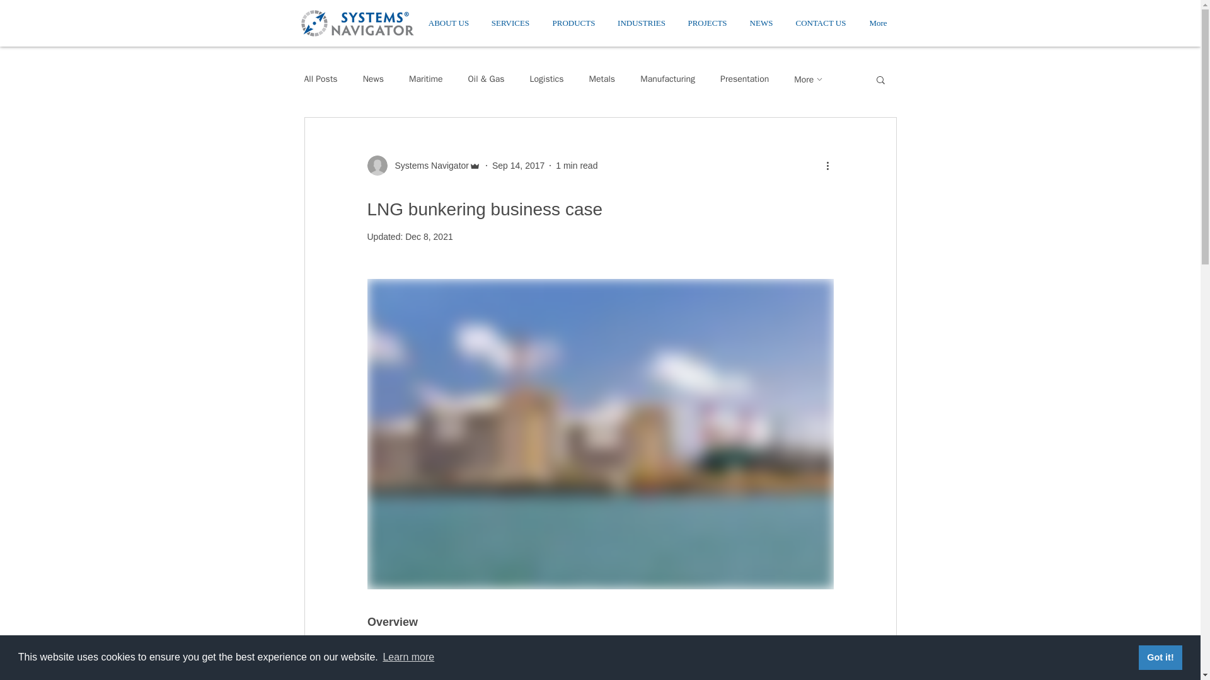 The image size is (1210, 680). I want to click on SERVICES, so click(510, 23).